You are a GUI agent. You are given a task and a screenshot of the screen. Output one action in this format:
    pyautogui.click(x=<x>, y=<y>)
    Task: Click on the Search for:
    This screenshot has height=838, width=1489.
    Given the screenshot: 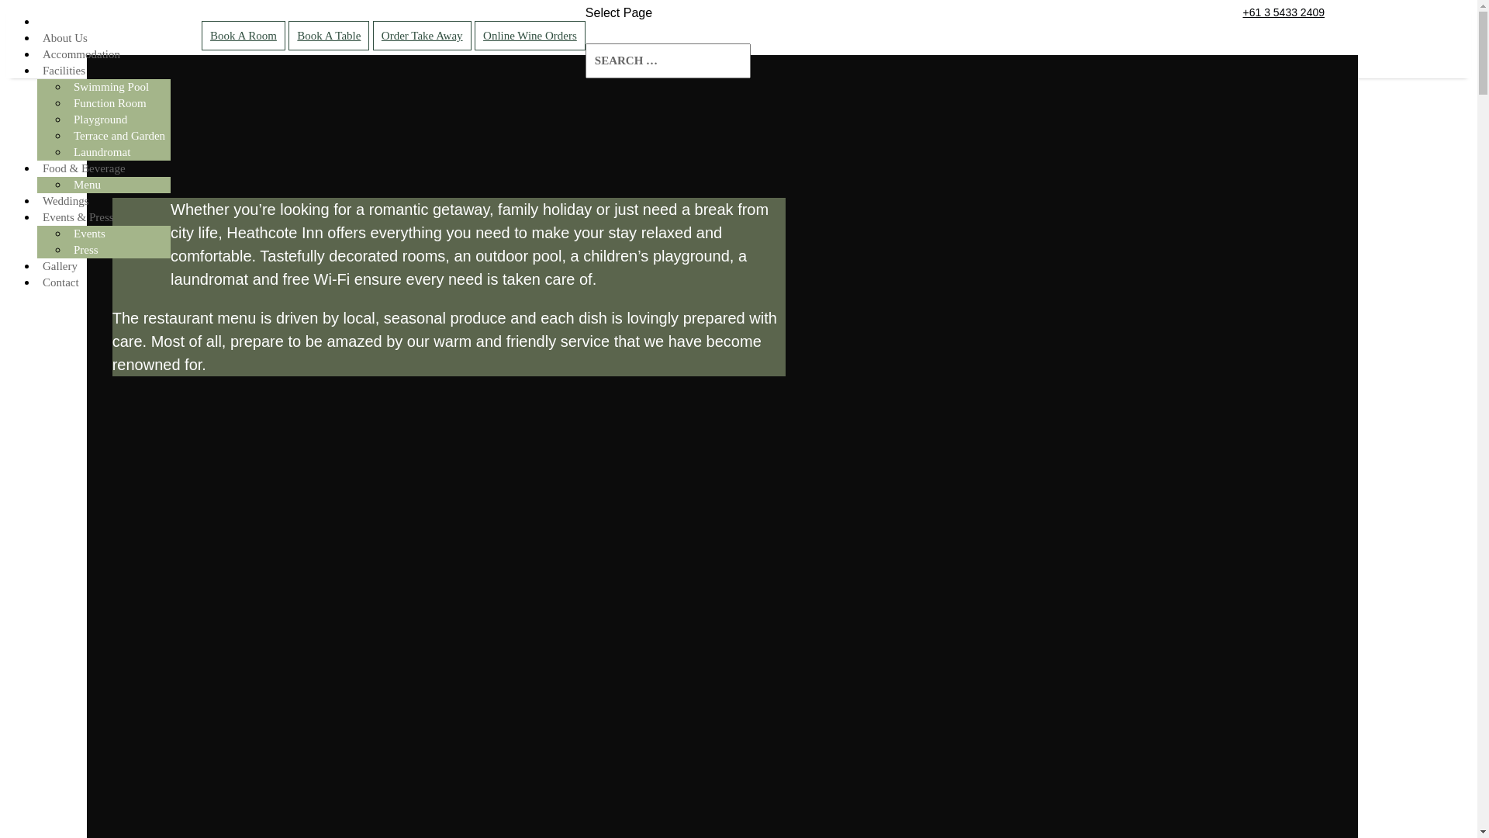 What is the action you would take?
    pyautogui.click(x=668, y=61)
    